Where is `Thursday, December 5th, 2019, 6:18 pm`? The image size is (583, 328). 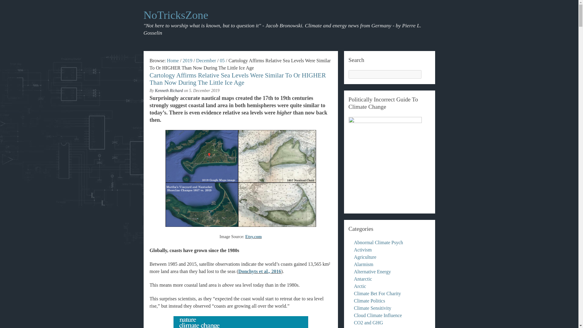
Thursday, December 5th, 2019, 6:18 pm is located at coordinates (204, 91).